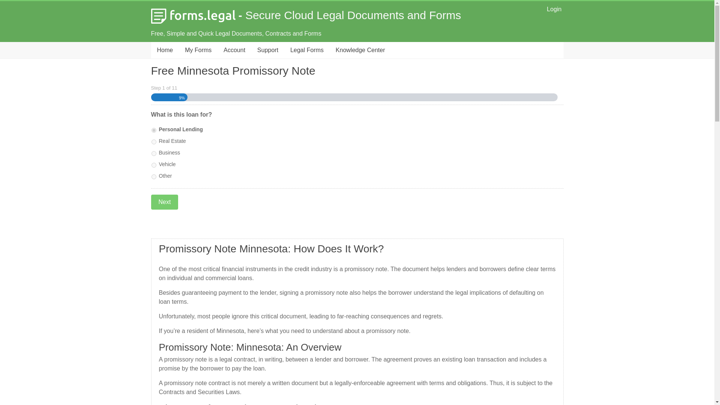 The width and height of the screenshot is (720, 405). What do you see at coordinates (305, 15) in the screenshot?
I see `forms.legal` at bounding box center [305, 15].